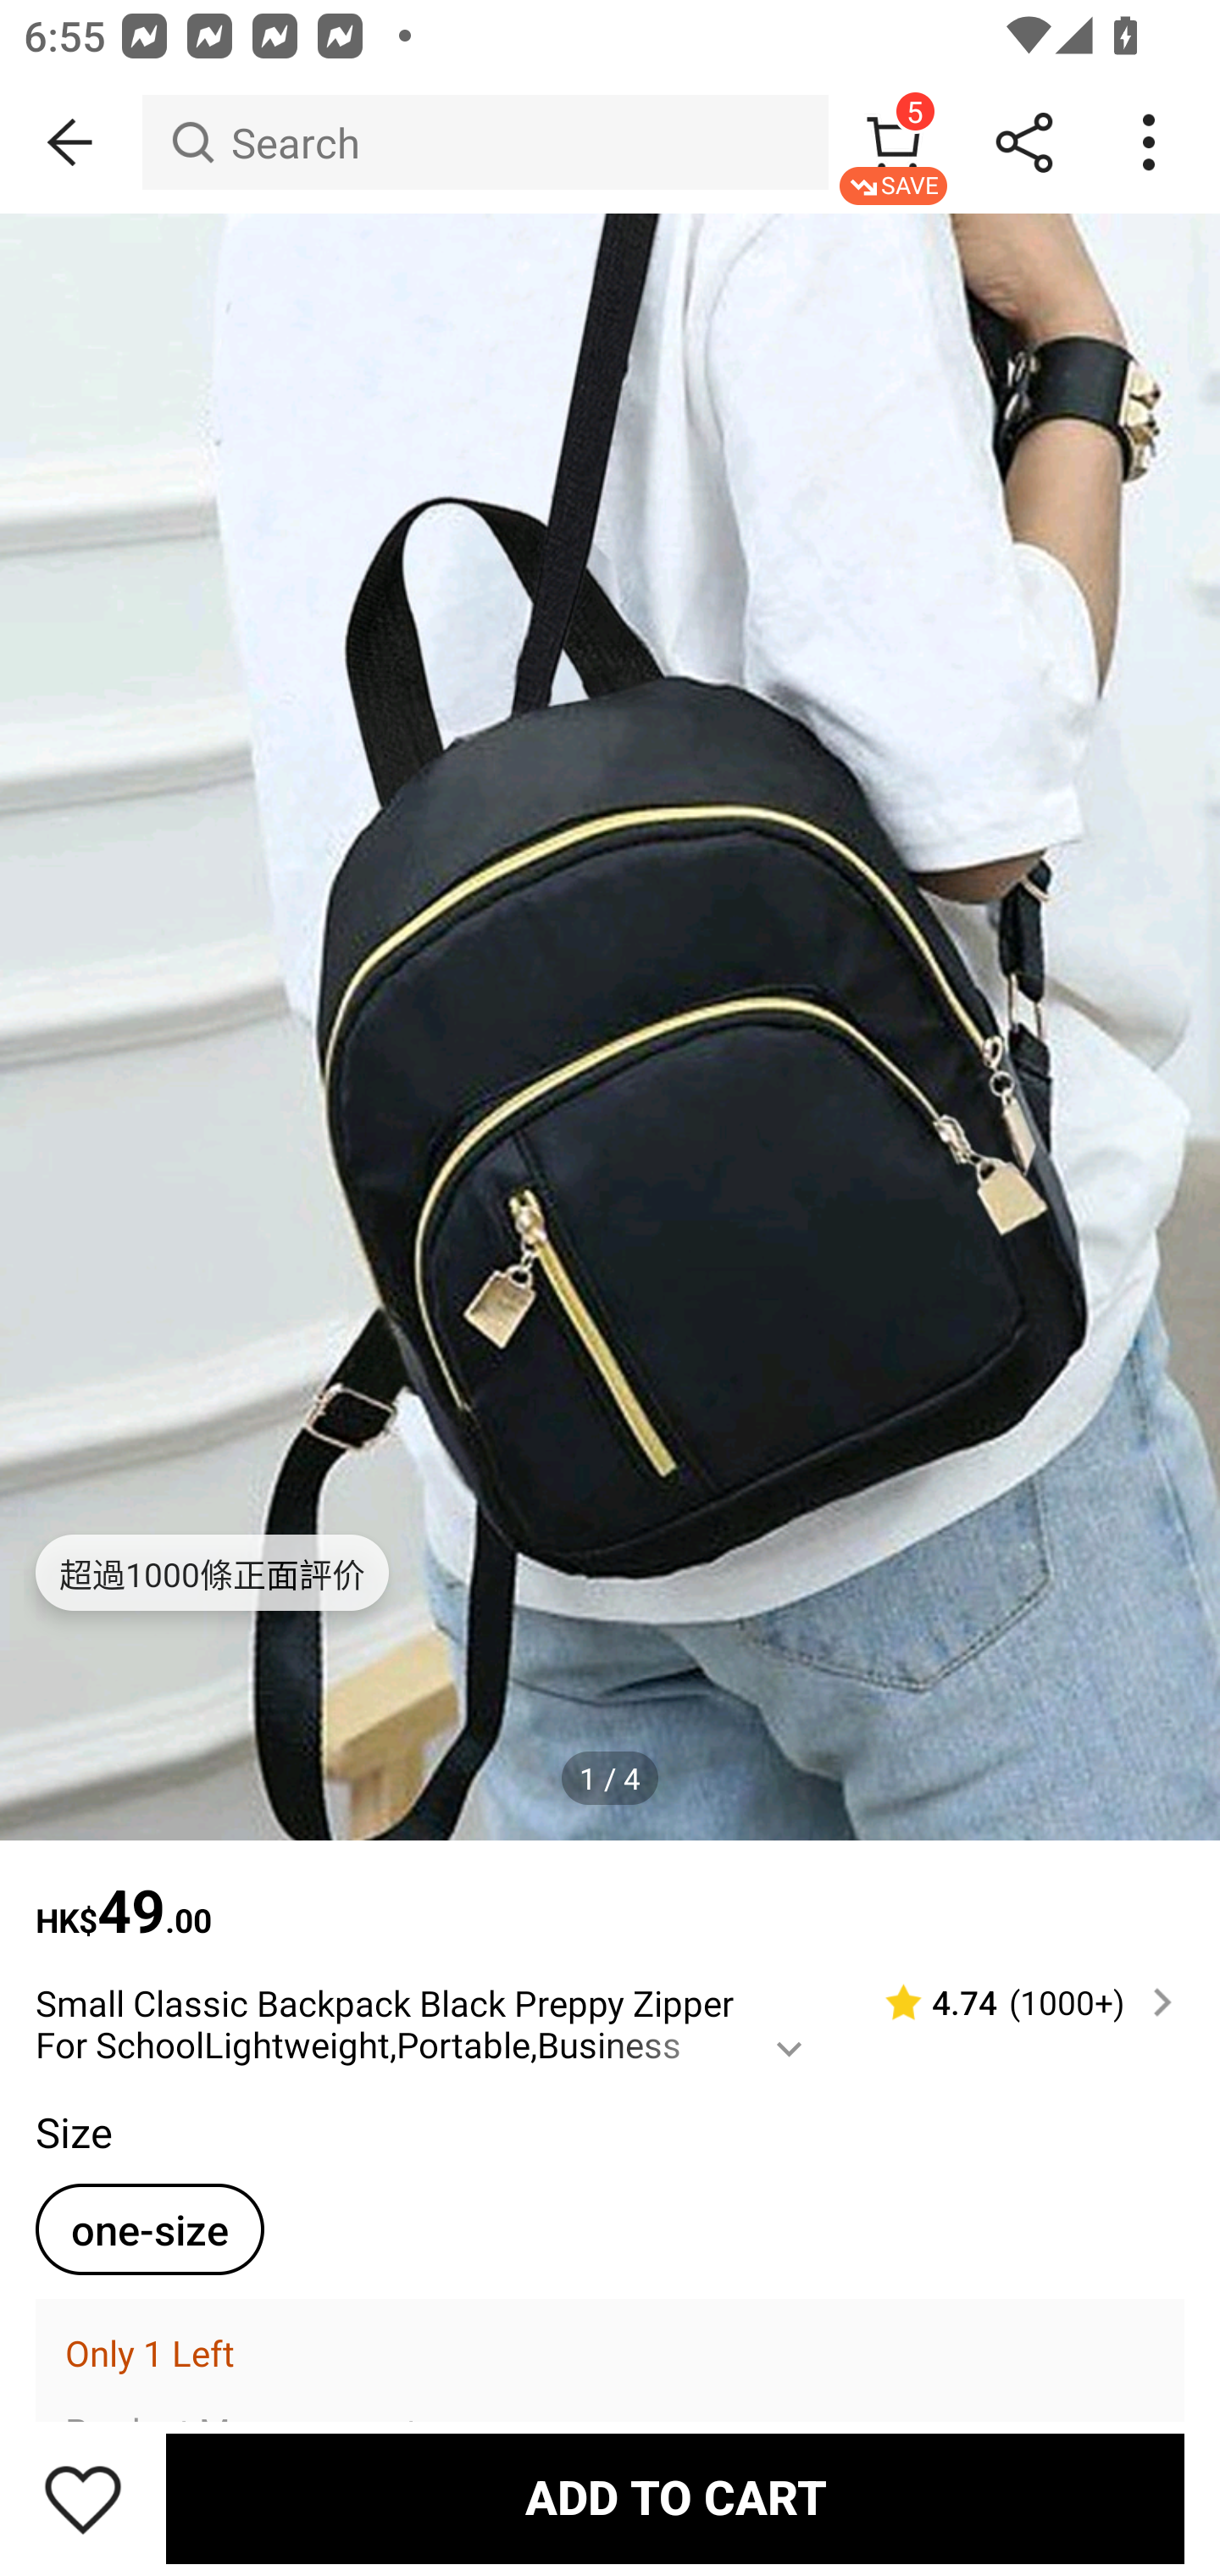 Image resolution: width=1220 pixels, height=2576 pixels. Describe the element at coordinates (73, 2131) in the screenshot. I see `Size` at that location.